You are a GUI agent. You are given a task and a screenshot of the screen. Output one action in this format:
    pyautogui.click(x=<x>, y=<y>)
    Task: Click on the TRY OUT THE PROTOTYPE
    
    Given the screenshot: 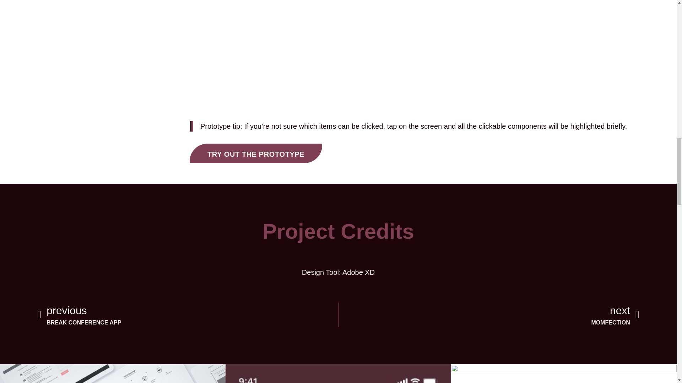 What is the action you would take?
    pyautogui.click(x=188, y=315)
    